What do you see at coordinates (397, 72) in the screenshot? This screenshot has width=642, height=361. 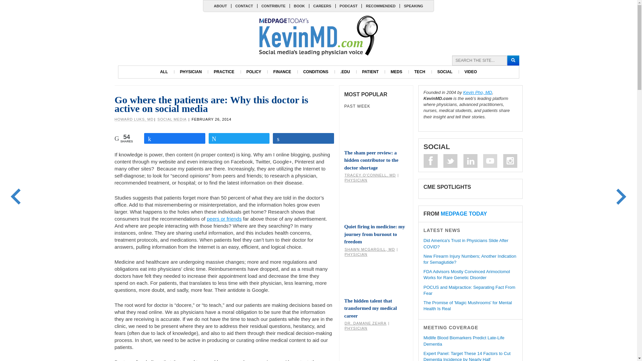 I see `MEDS` at bounding box center [397, 72].